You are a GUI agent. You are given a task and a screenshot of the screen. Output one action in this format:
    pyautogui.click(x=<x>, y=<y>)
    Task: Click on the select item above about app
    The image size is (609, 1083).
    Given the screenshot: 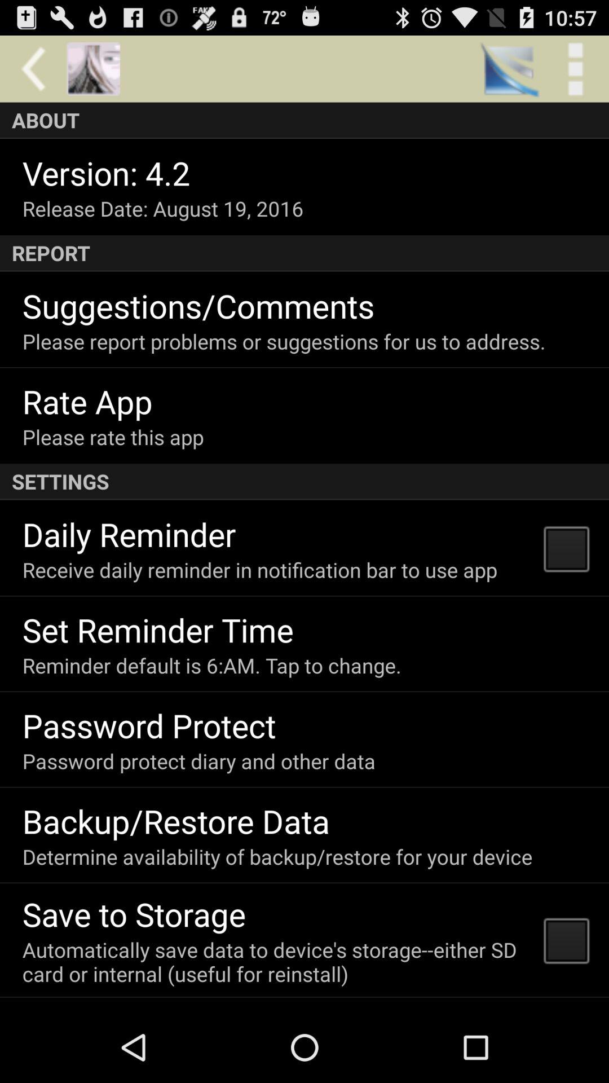 What is the action you would take?
    pyautogui.click(x=93, y=69)
    